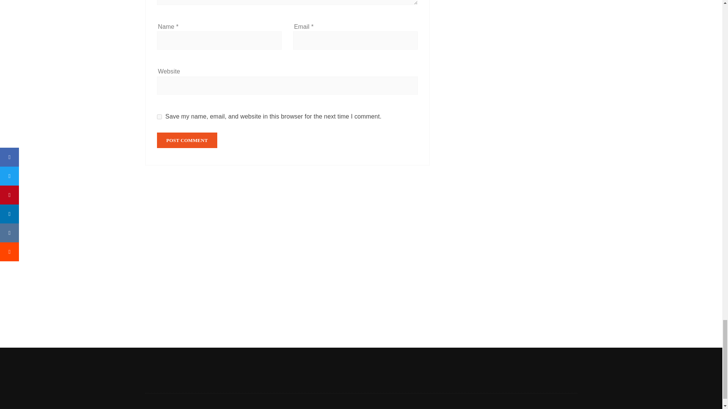 Image resolution: width=728 pixels, height=409 pixels. What do you see at coordinates (187, 140) in the screenshot?
I see `Post Comment` at bounding box center [187, 140].